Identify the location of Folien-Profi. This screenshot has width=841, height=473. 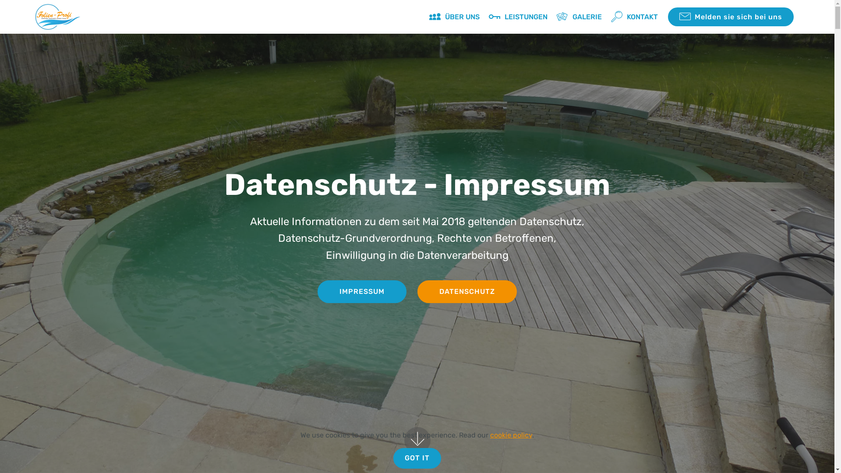
(115, 17).